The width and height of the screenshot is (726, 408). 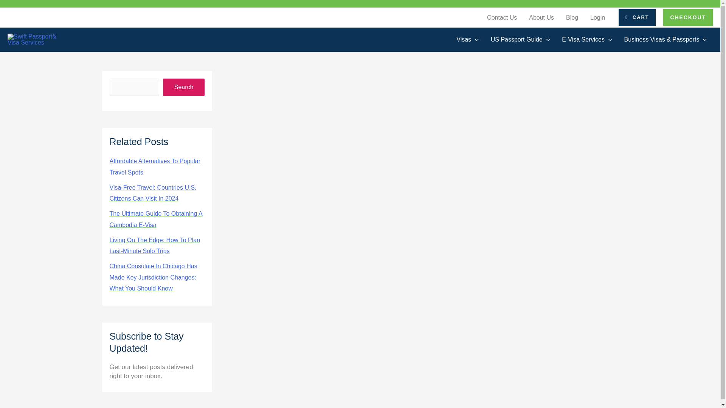 What do you see at coordinates (572, 17) in the screenshot?
I see `Blog` at bounding box center [572, 17].